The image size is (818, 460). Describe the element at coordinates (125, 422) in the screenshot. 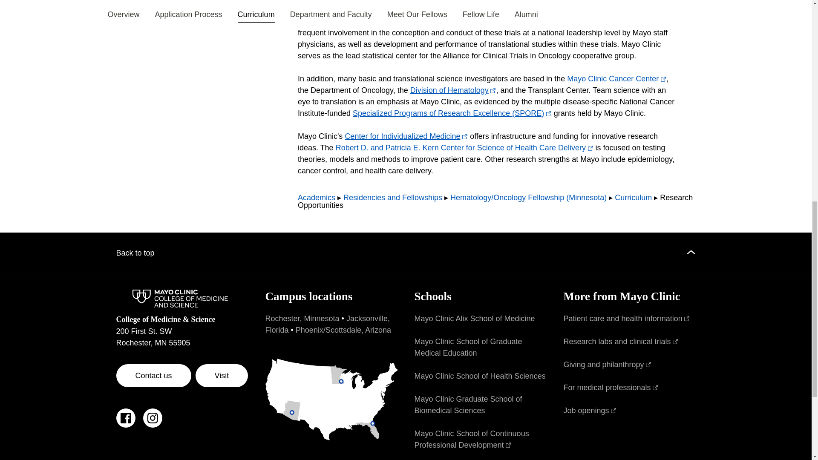

I see `College of Medicine and Science Facebook` at that location.